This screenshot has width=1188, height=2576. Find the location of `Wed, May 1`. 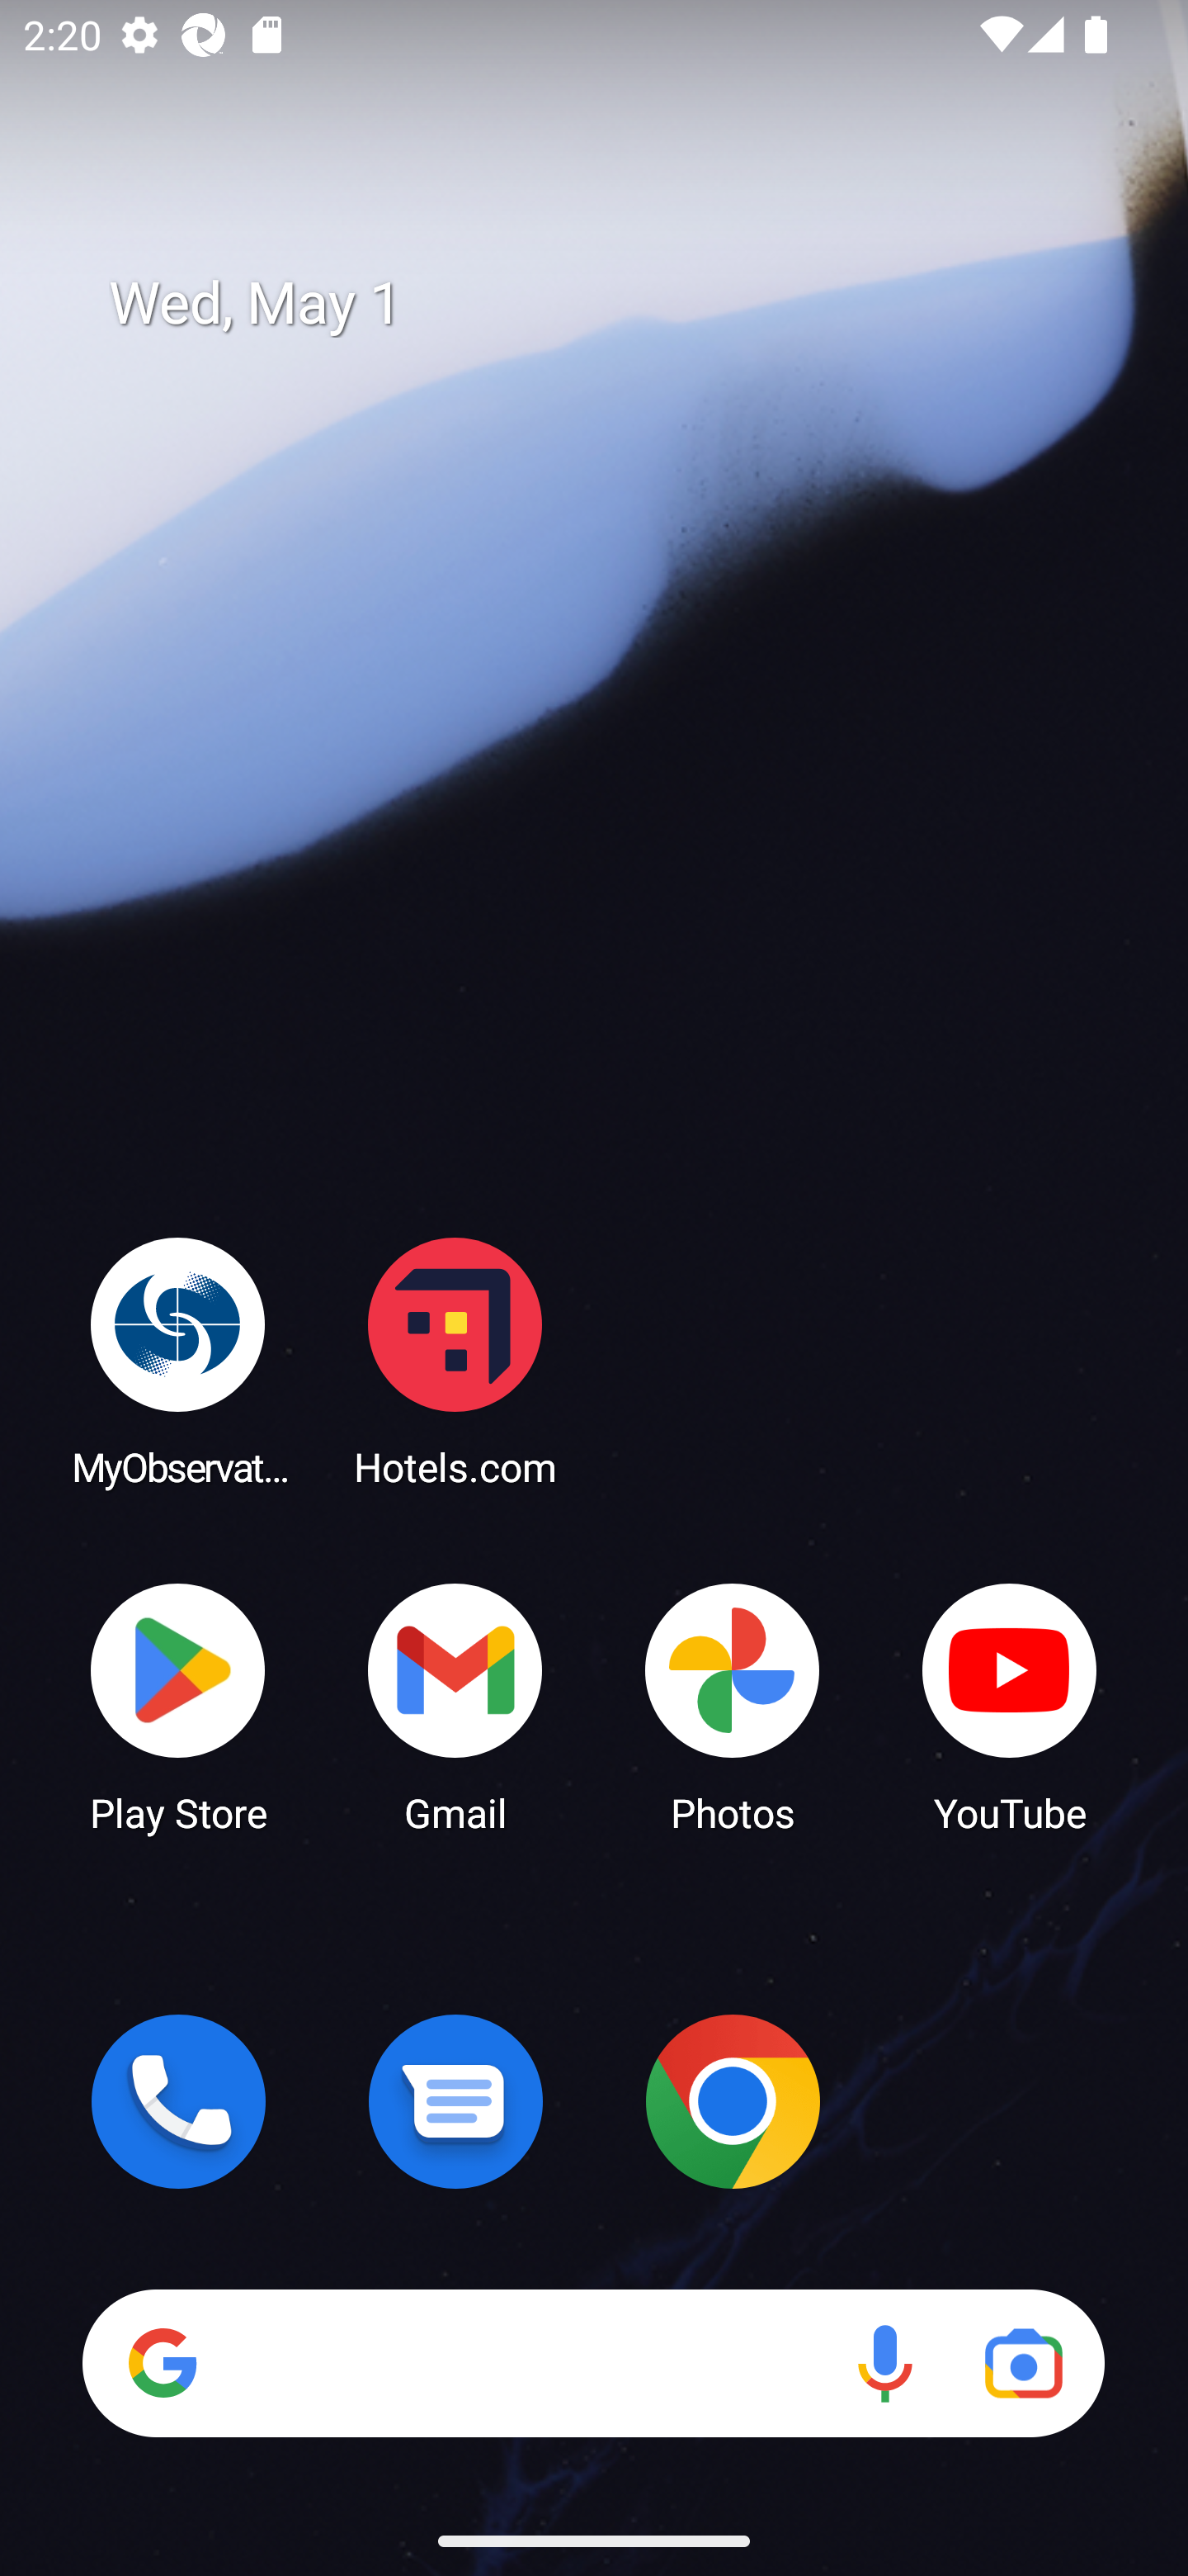

Wed, May 1 is located at coordinates (617, 304).